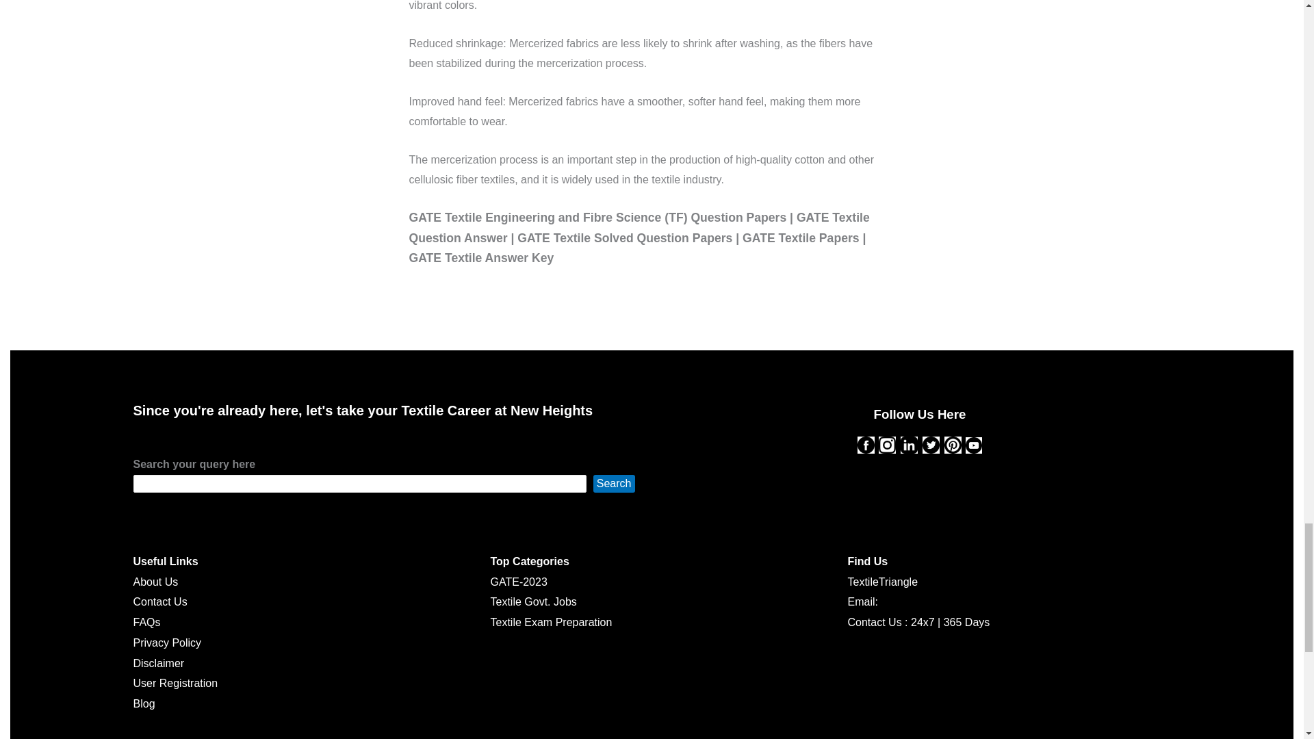 The width and height of the screenshot is (1314, 739). I want to click on Blog, so click(144, 703).